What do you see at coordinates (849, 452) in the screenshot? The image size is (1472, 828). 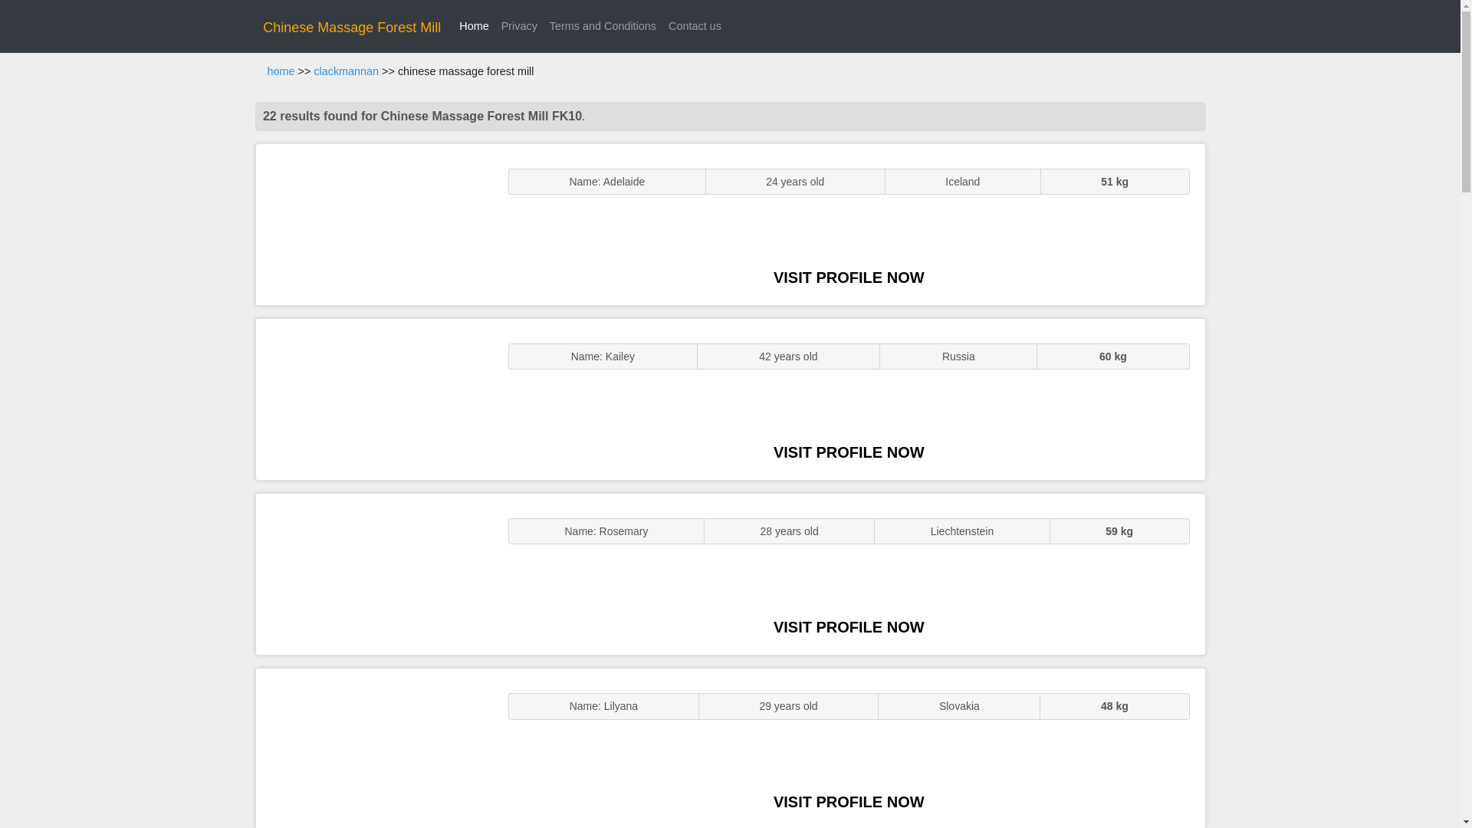 I see `VISIT PROFILE NOW` at bounding box center [849, 452].